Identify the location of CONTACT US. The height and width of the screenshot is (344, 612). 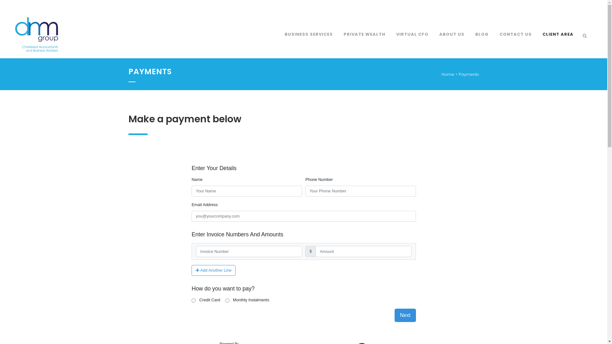
(516, 34).